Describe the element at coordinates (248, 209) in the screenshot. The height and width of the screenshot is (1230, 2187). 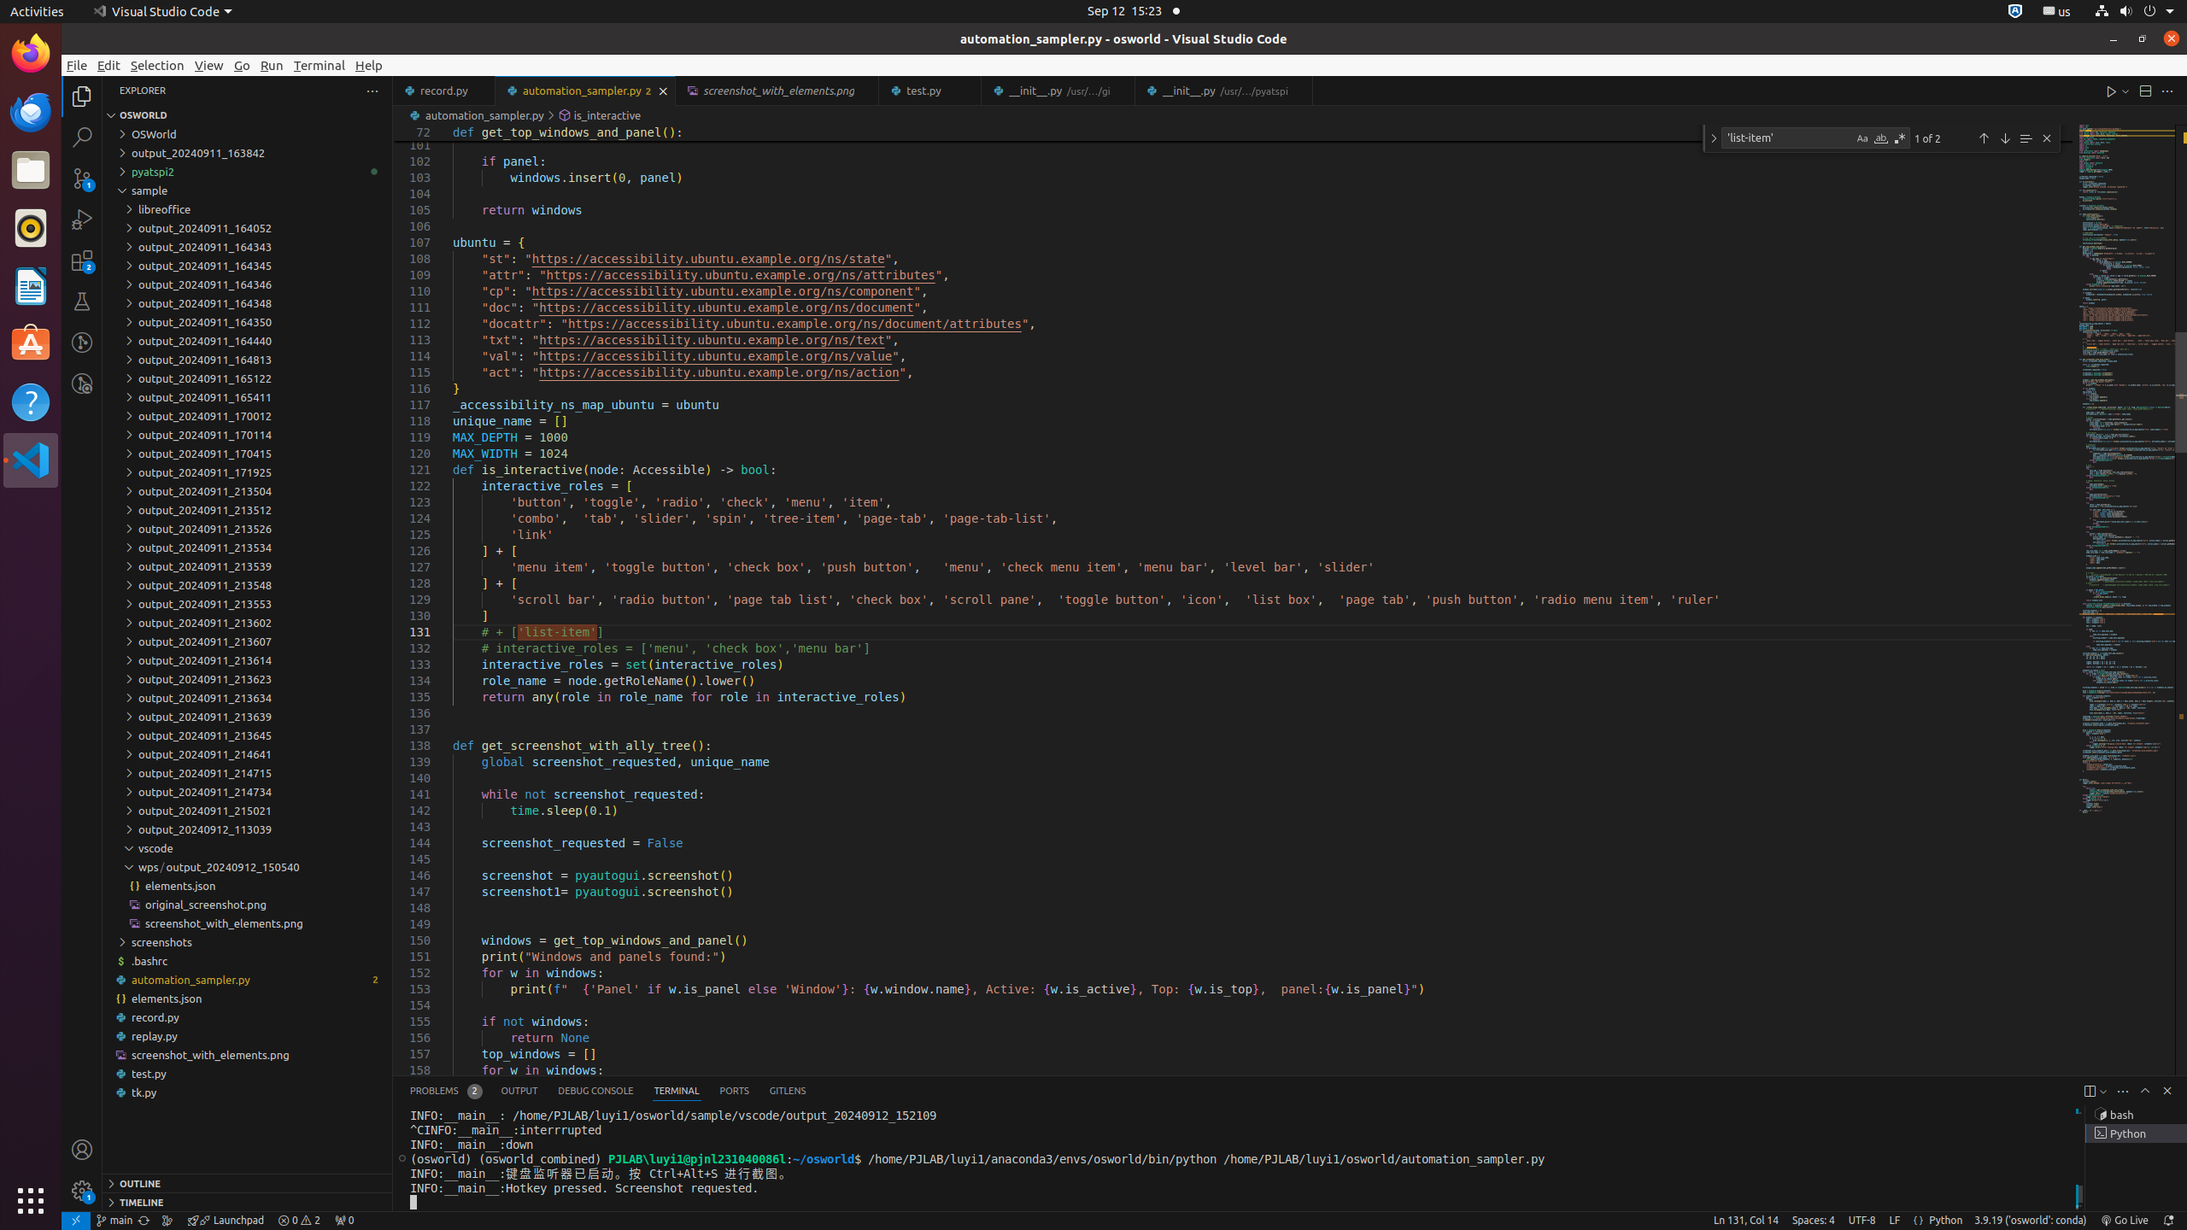
I see `libreoffice` at that location.